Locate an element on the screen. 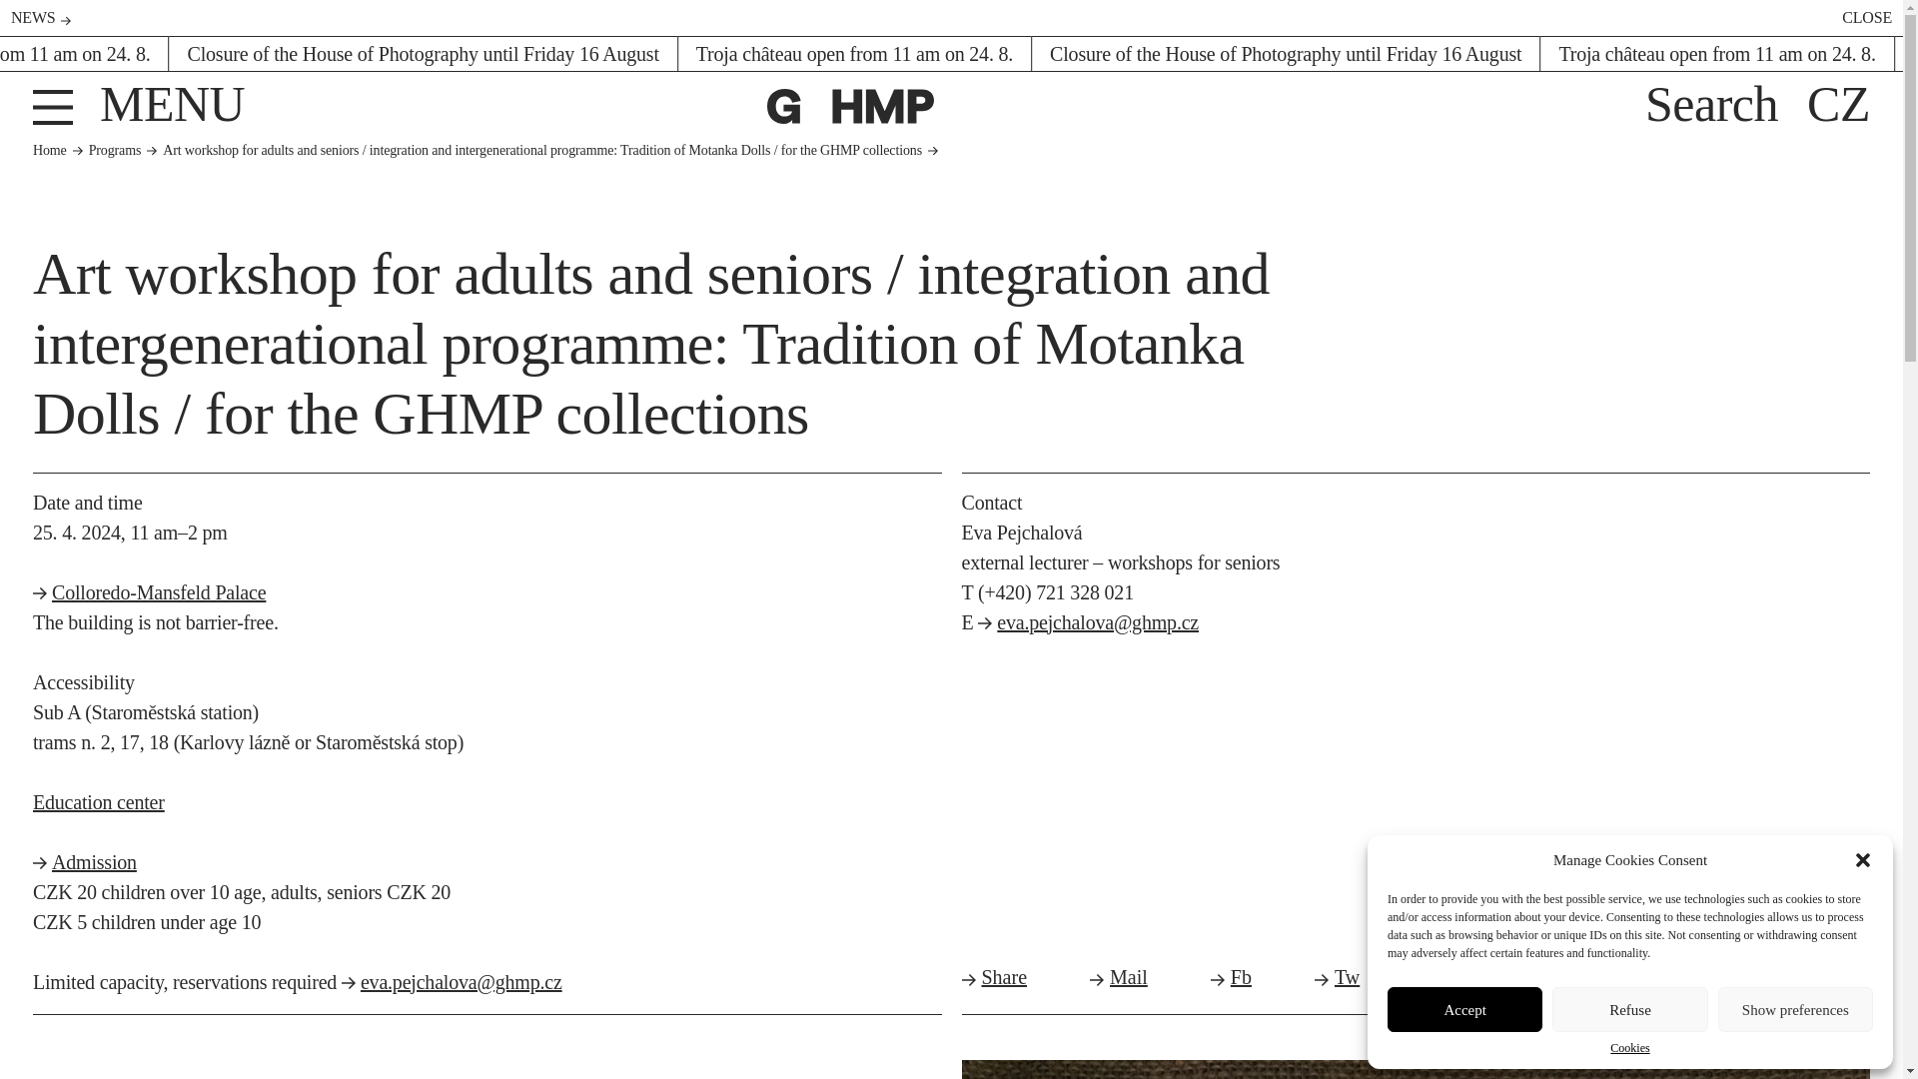 The image size is (1918, 1079). Closure of the House of Photography until Friday 16 August is located at coordinates (424, 54).